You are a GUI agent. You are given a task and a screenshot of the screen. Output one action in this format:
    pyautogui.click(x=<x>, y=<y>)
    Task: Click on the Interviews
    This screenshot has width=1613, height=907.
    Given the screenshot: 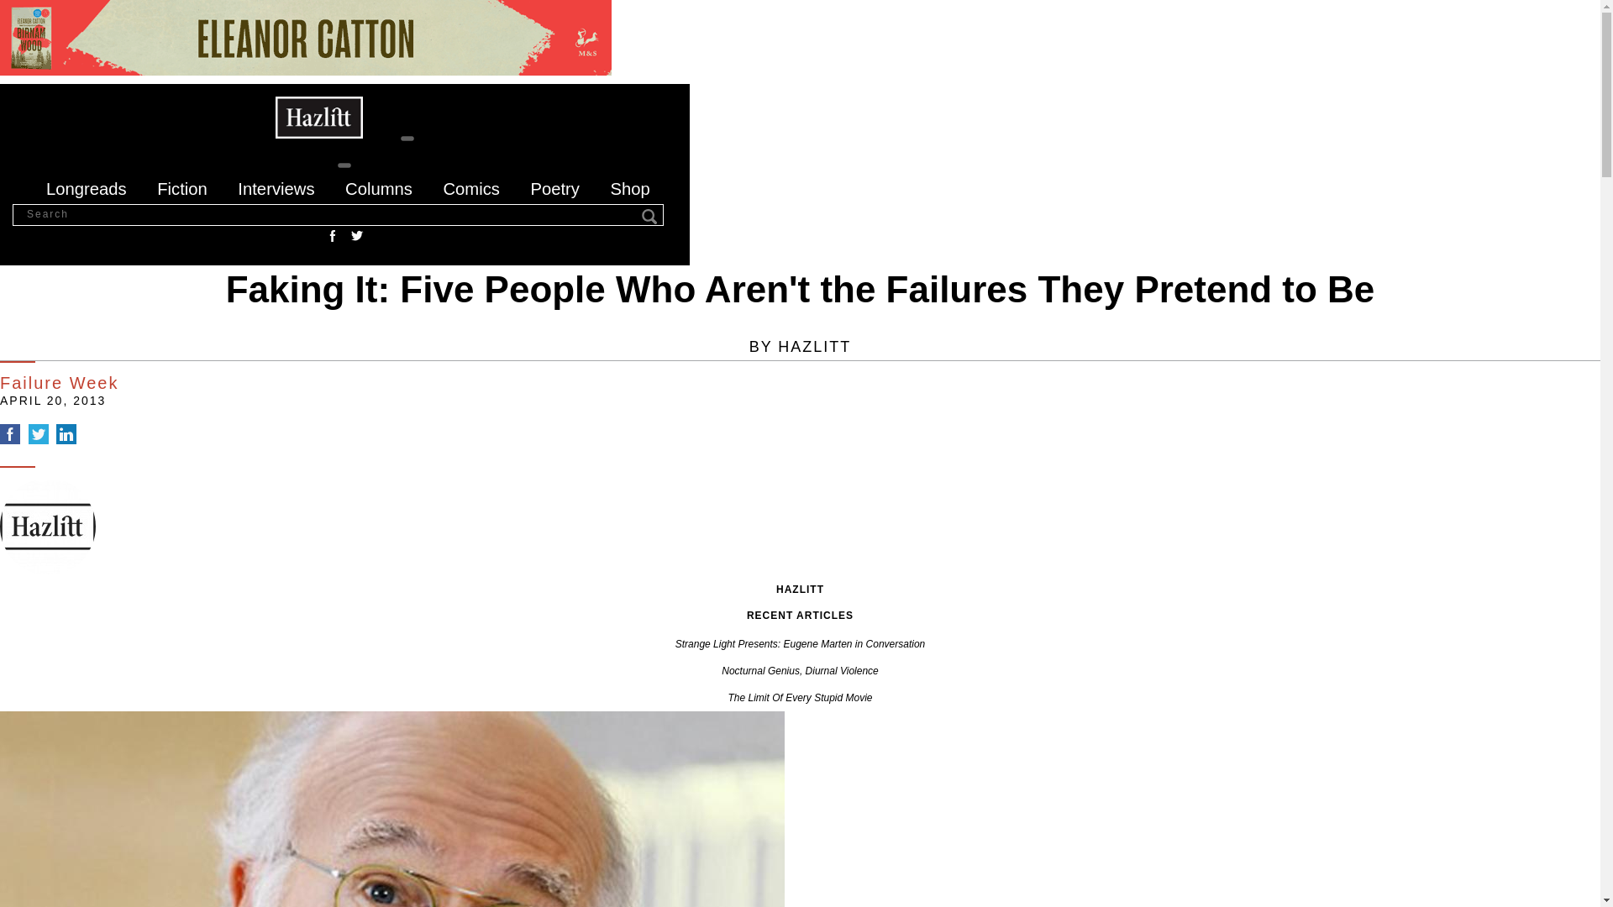 What is the action you would take?
    pyautogui.click(x=276, y=188)
    